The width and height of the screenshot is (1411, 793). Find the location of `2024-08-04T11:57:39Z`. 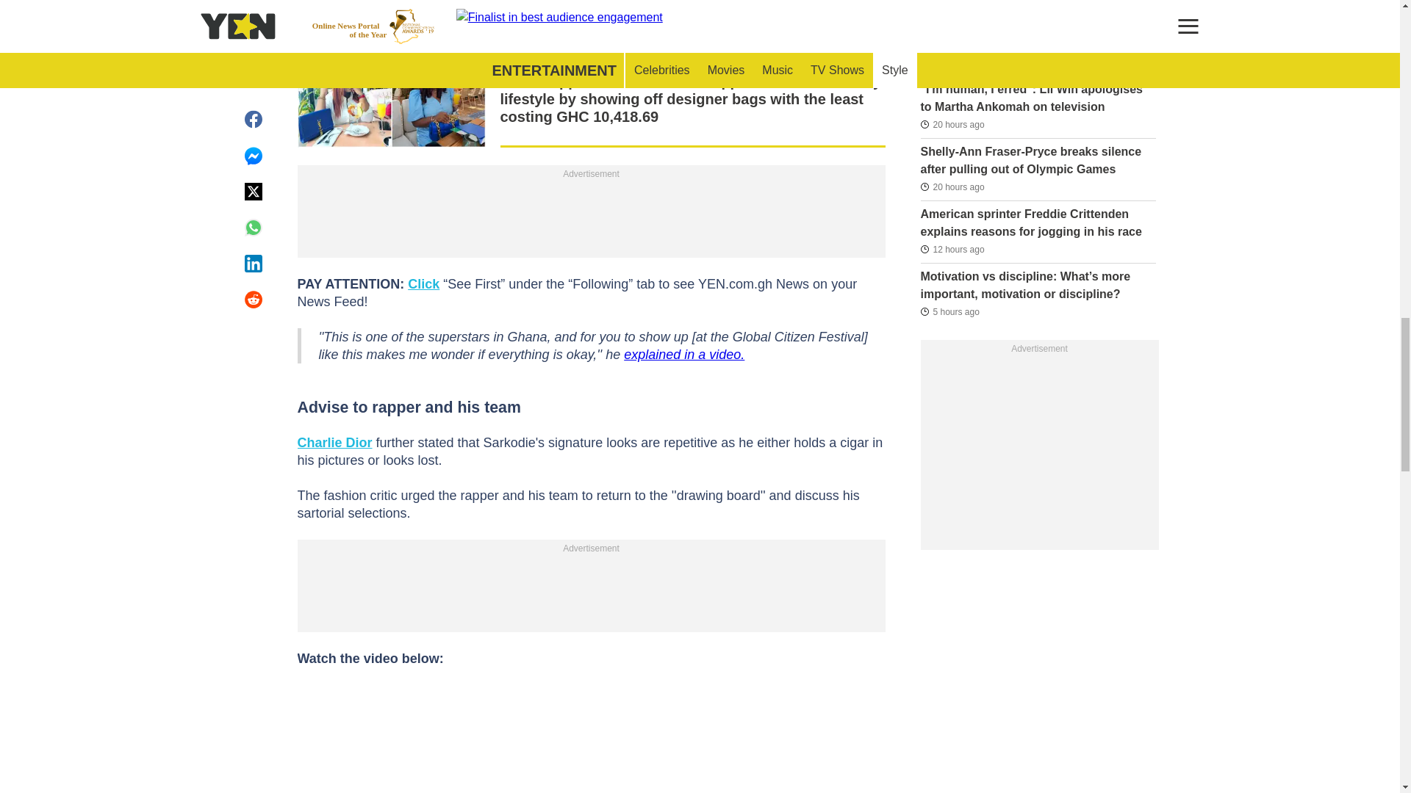

2024-08-04T11:57:39Z is located at coordinates (951, 62).